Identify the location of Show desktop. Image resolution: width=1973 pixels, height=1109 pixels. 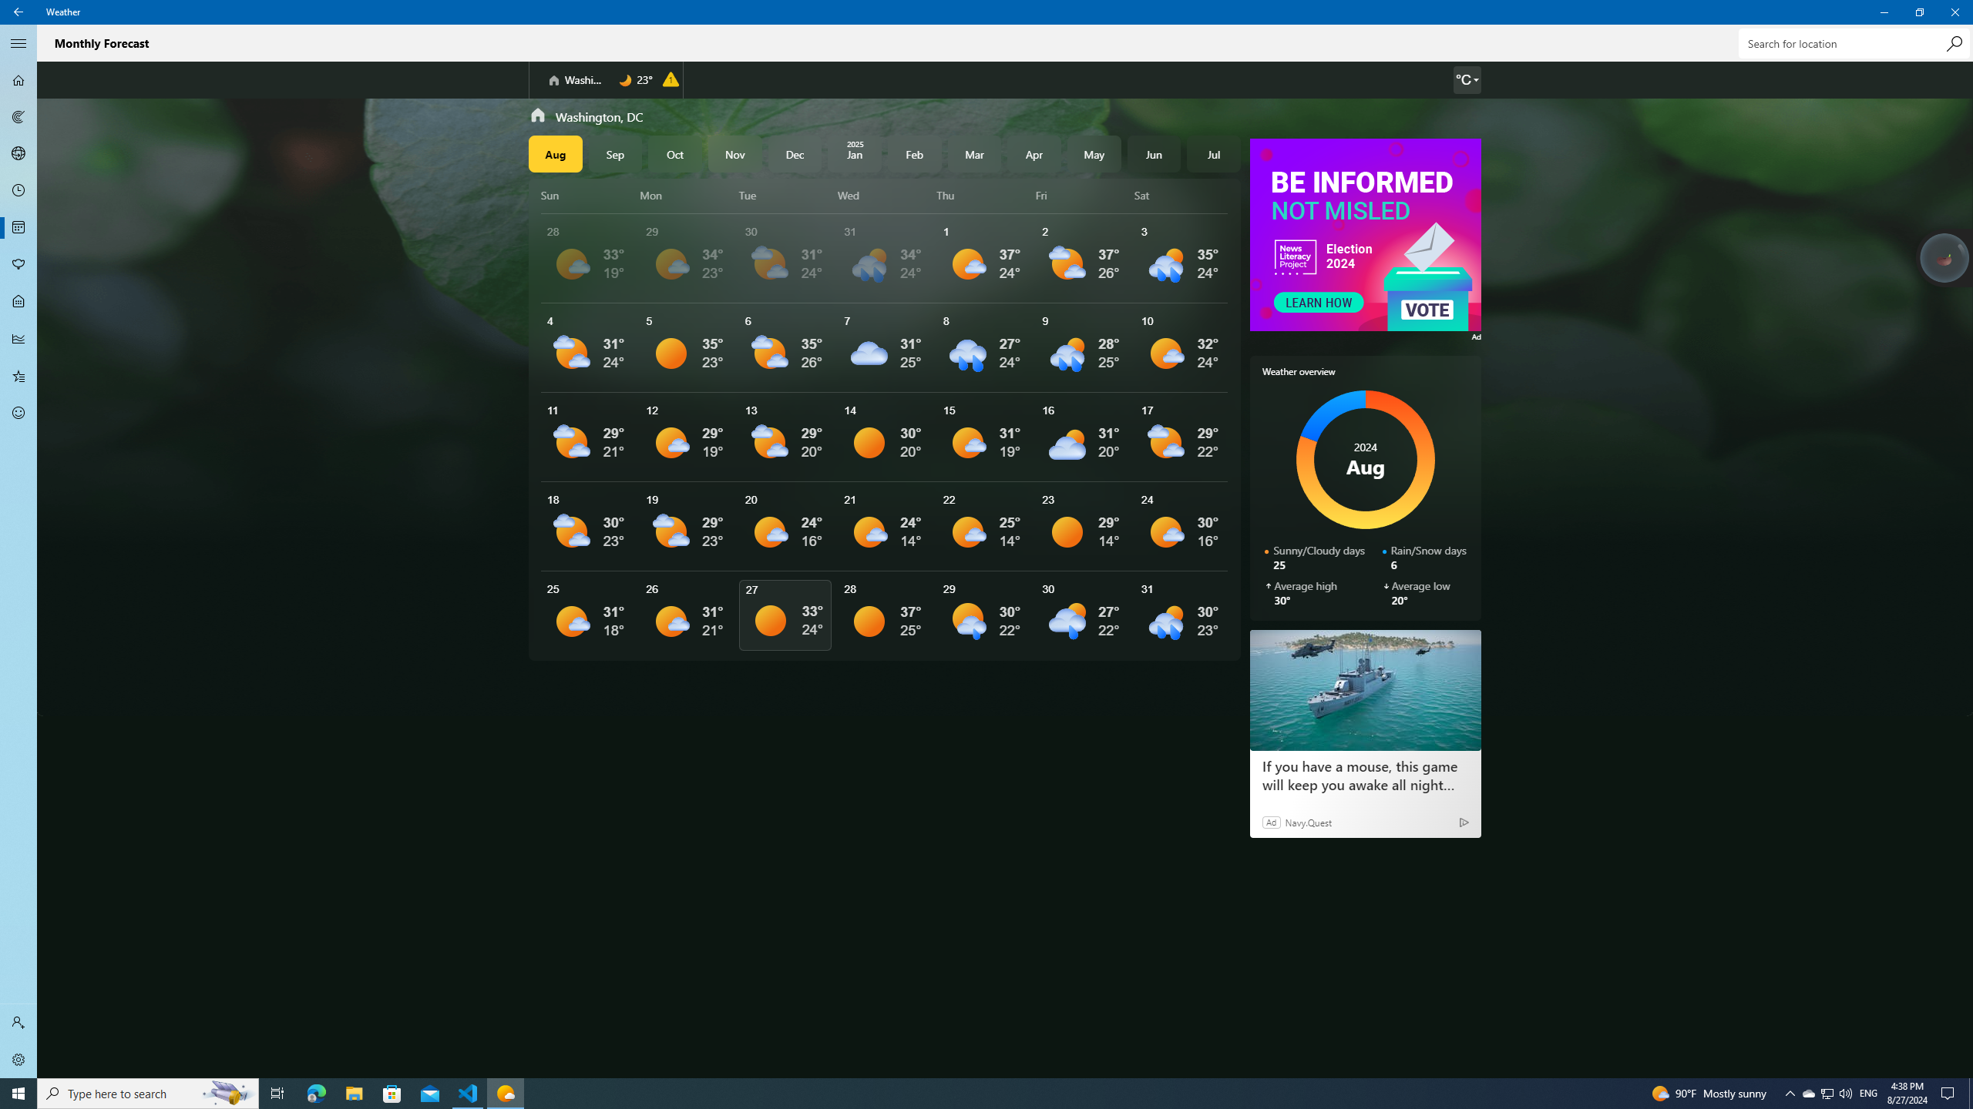
(1971, 1094).